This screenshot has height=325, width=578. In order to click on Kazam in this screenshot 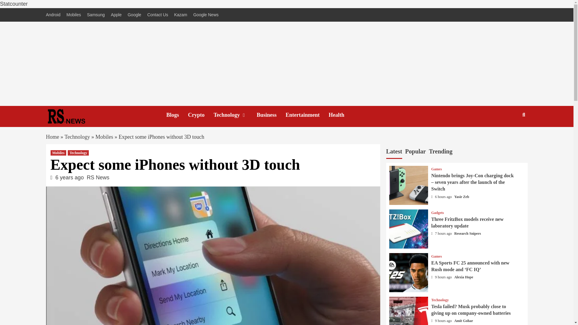, I will do `click(181, 15)`.